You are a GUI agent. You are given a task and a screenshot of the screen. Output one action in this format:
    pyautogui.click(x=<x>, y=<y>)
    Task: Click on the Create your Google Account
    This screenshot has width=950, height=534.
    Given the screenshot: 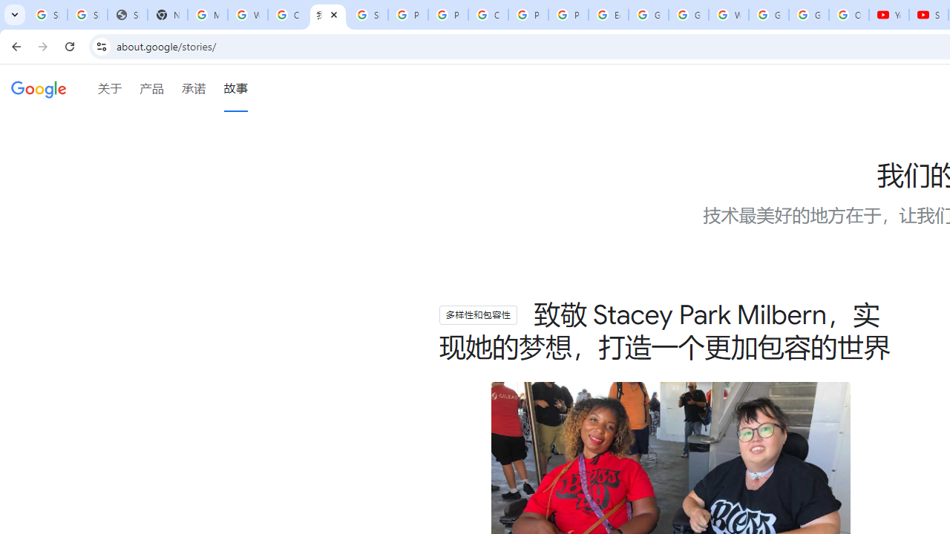 What is the action you would take?
    pyautogui.click(x=488, y=15)
    